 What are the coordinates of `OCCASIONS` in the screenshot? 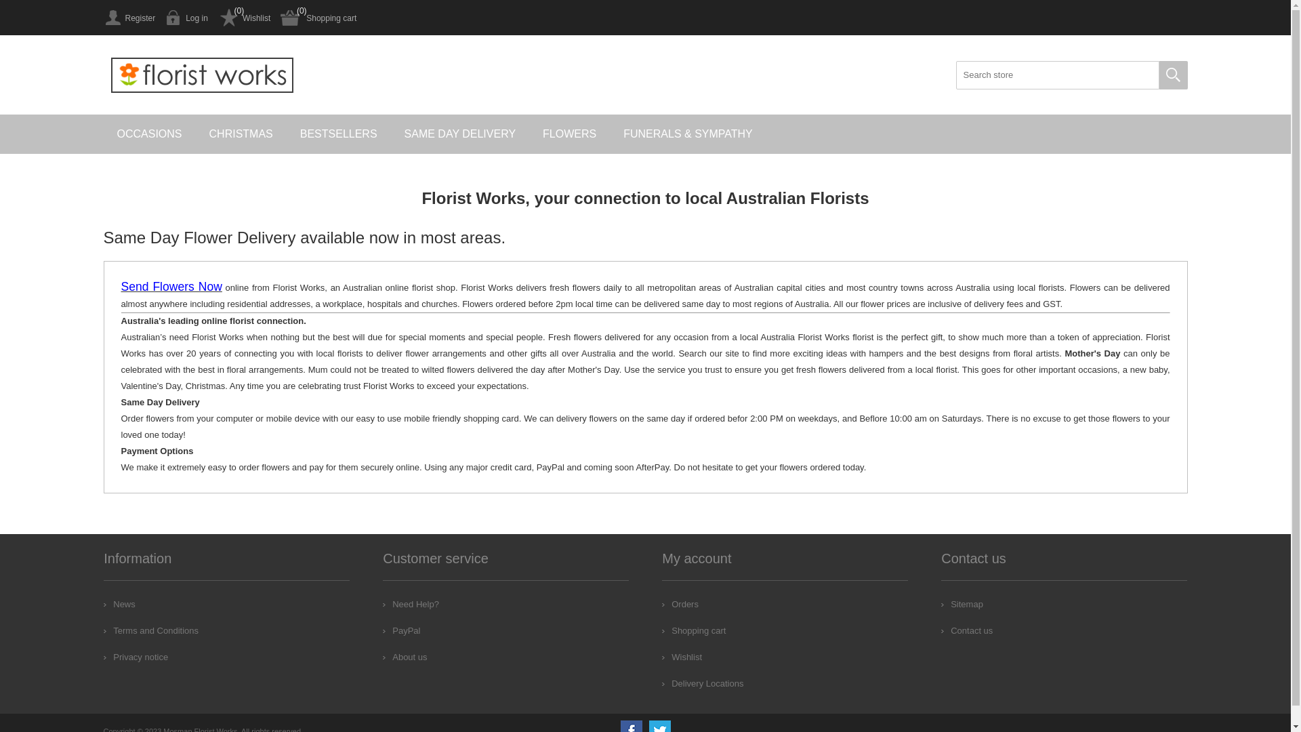 It's located at (149, 134).